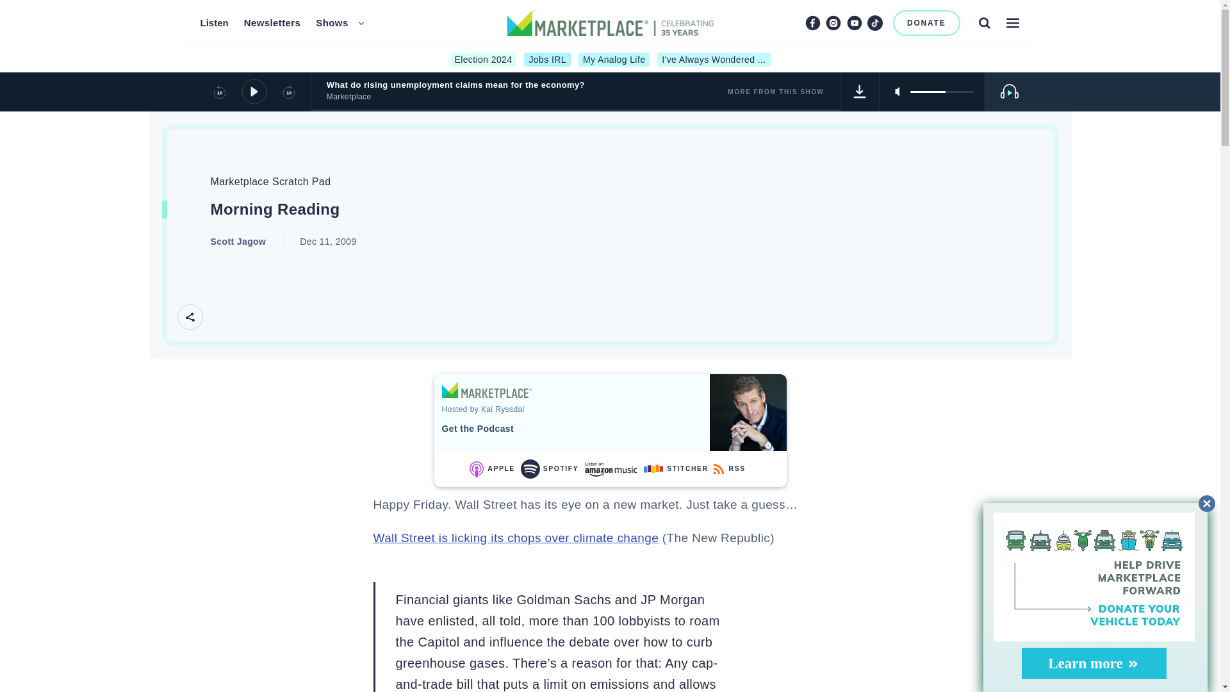  I want to click on Newsletters, so click(272, 23).